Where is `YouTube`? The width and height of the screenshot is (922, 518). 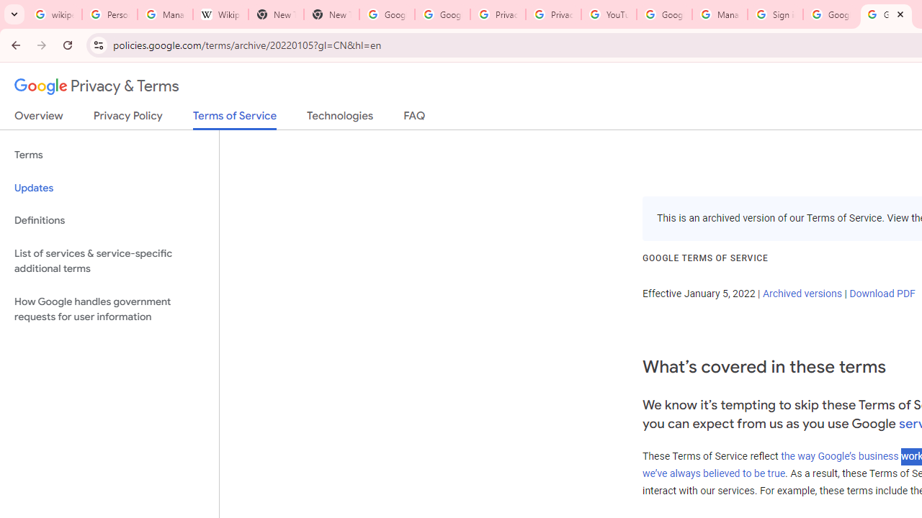
YouTube is located at coordinates (609, 14).